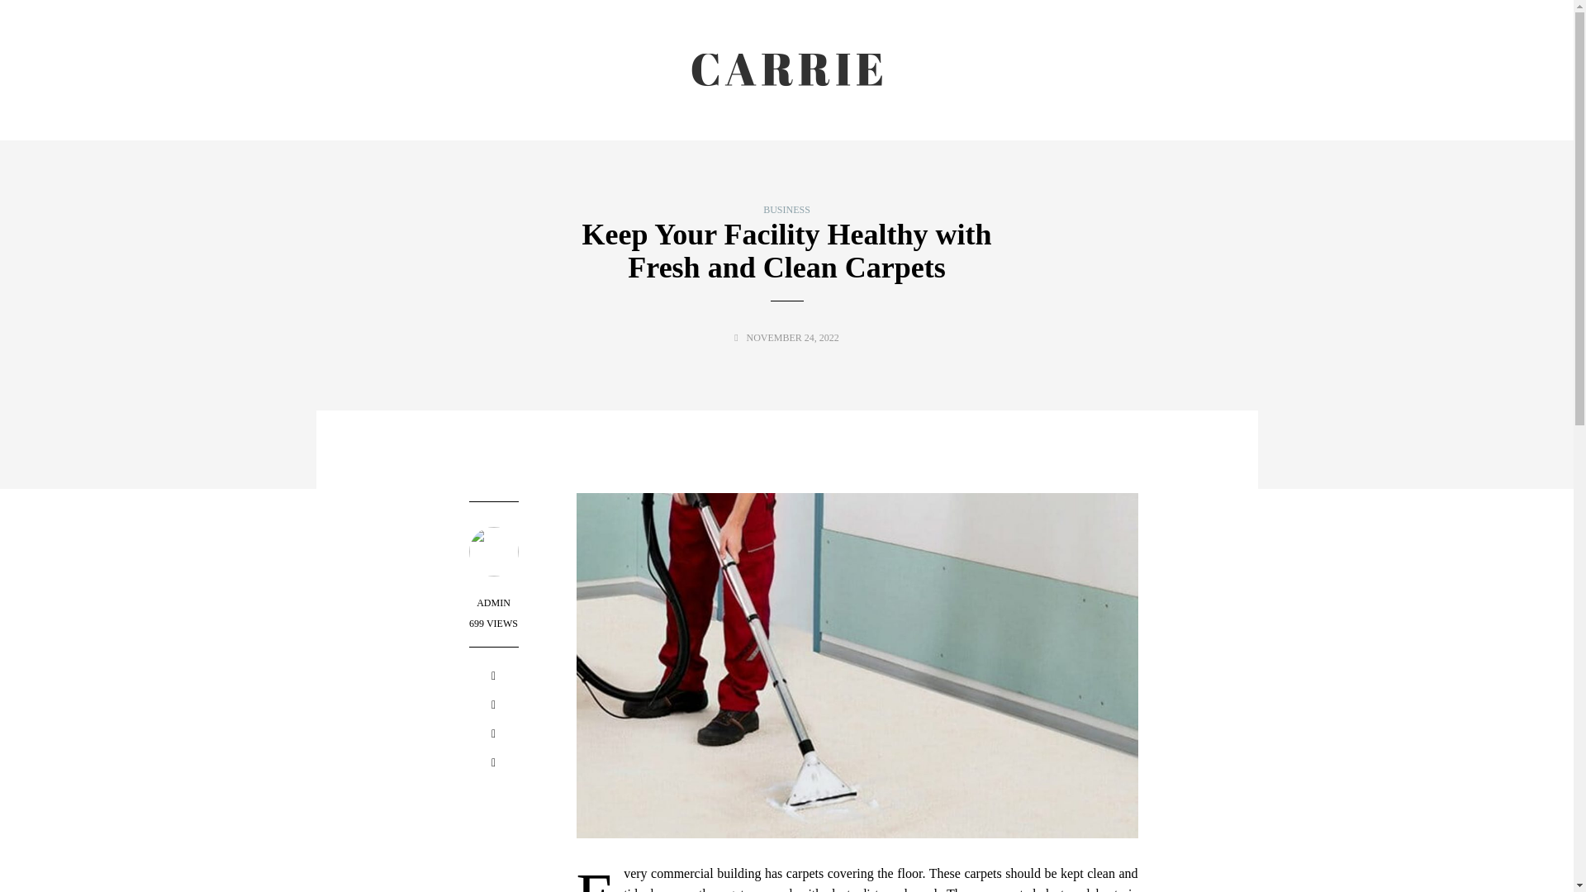  I want to click on ADMIN, so click(494, 602).